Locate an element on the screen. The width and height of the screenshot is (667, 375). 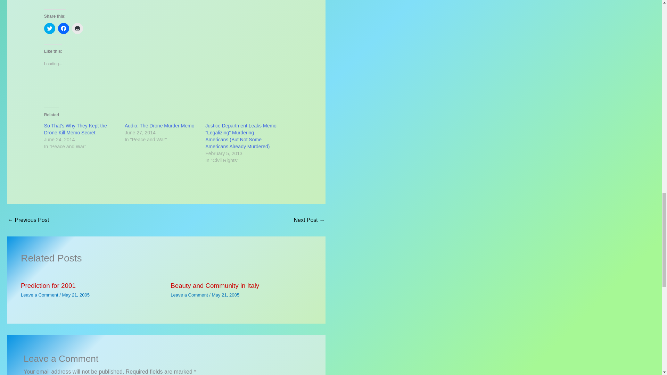
Audio: David Swanson with Dan Yaseen on KFCF Fresno is located at coordinates (309, 220).